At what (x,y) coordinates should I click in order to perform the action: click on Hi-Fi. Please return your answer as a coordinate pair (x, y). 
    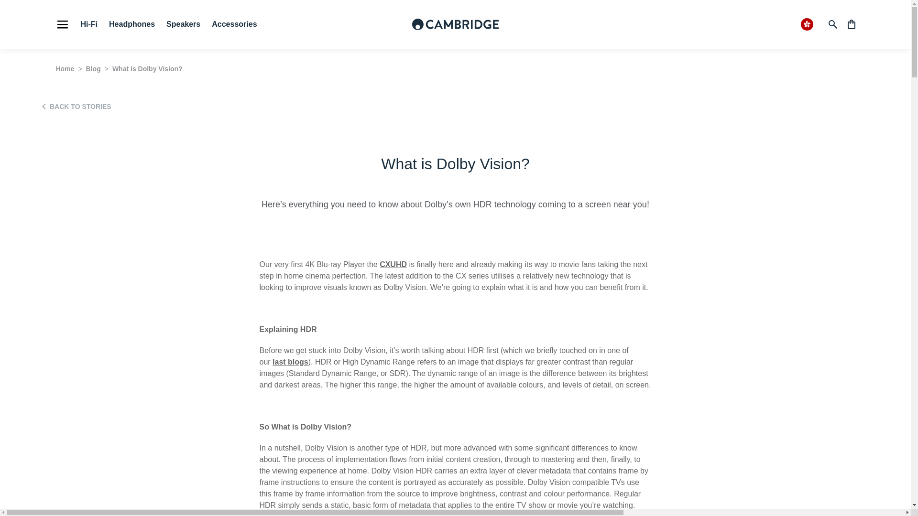
    Looking at the image, I should click on (89, 24).